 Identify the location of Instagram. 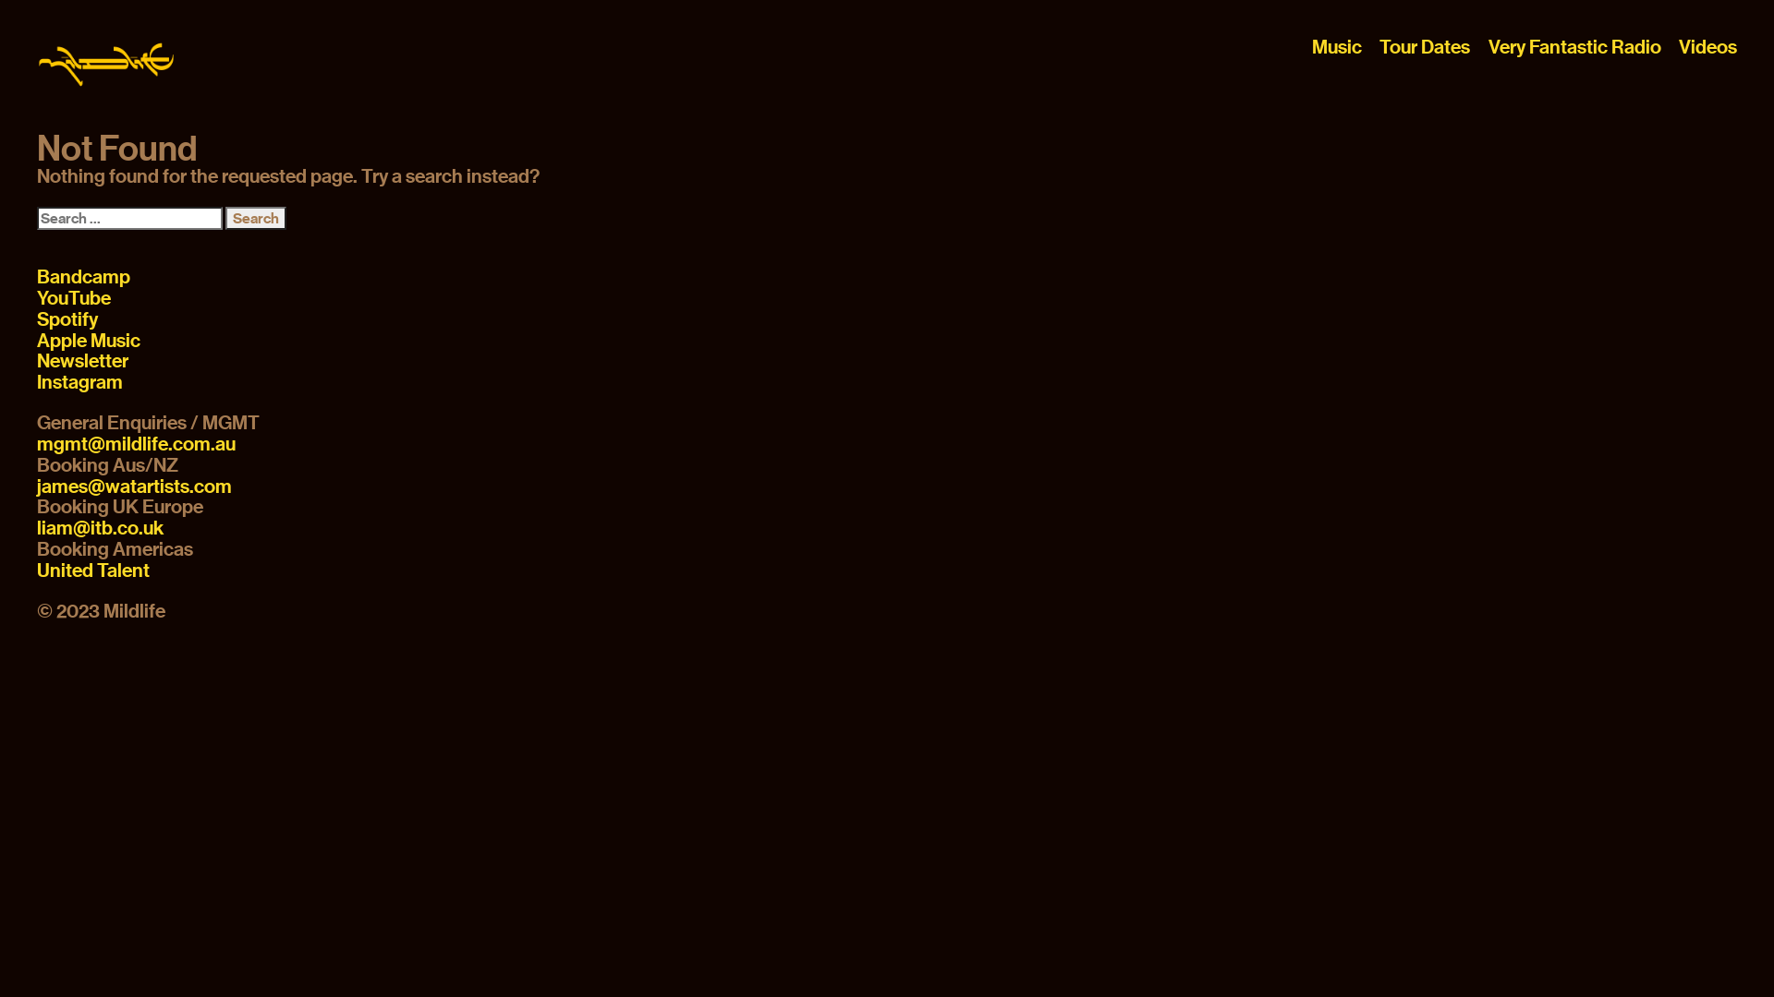
(79, 382).